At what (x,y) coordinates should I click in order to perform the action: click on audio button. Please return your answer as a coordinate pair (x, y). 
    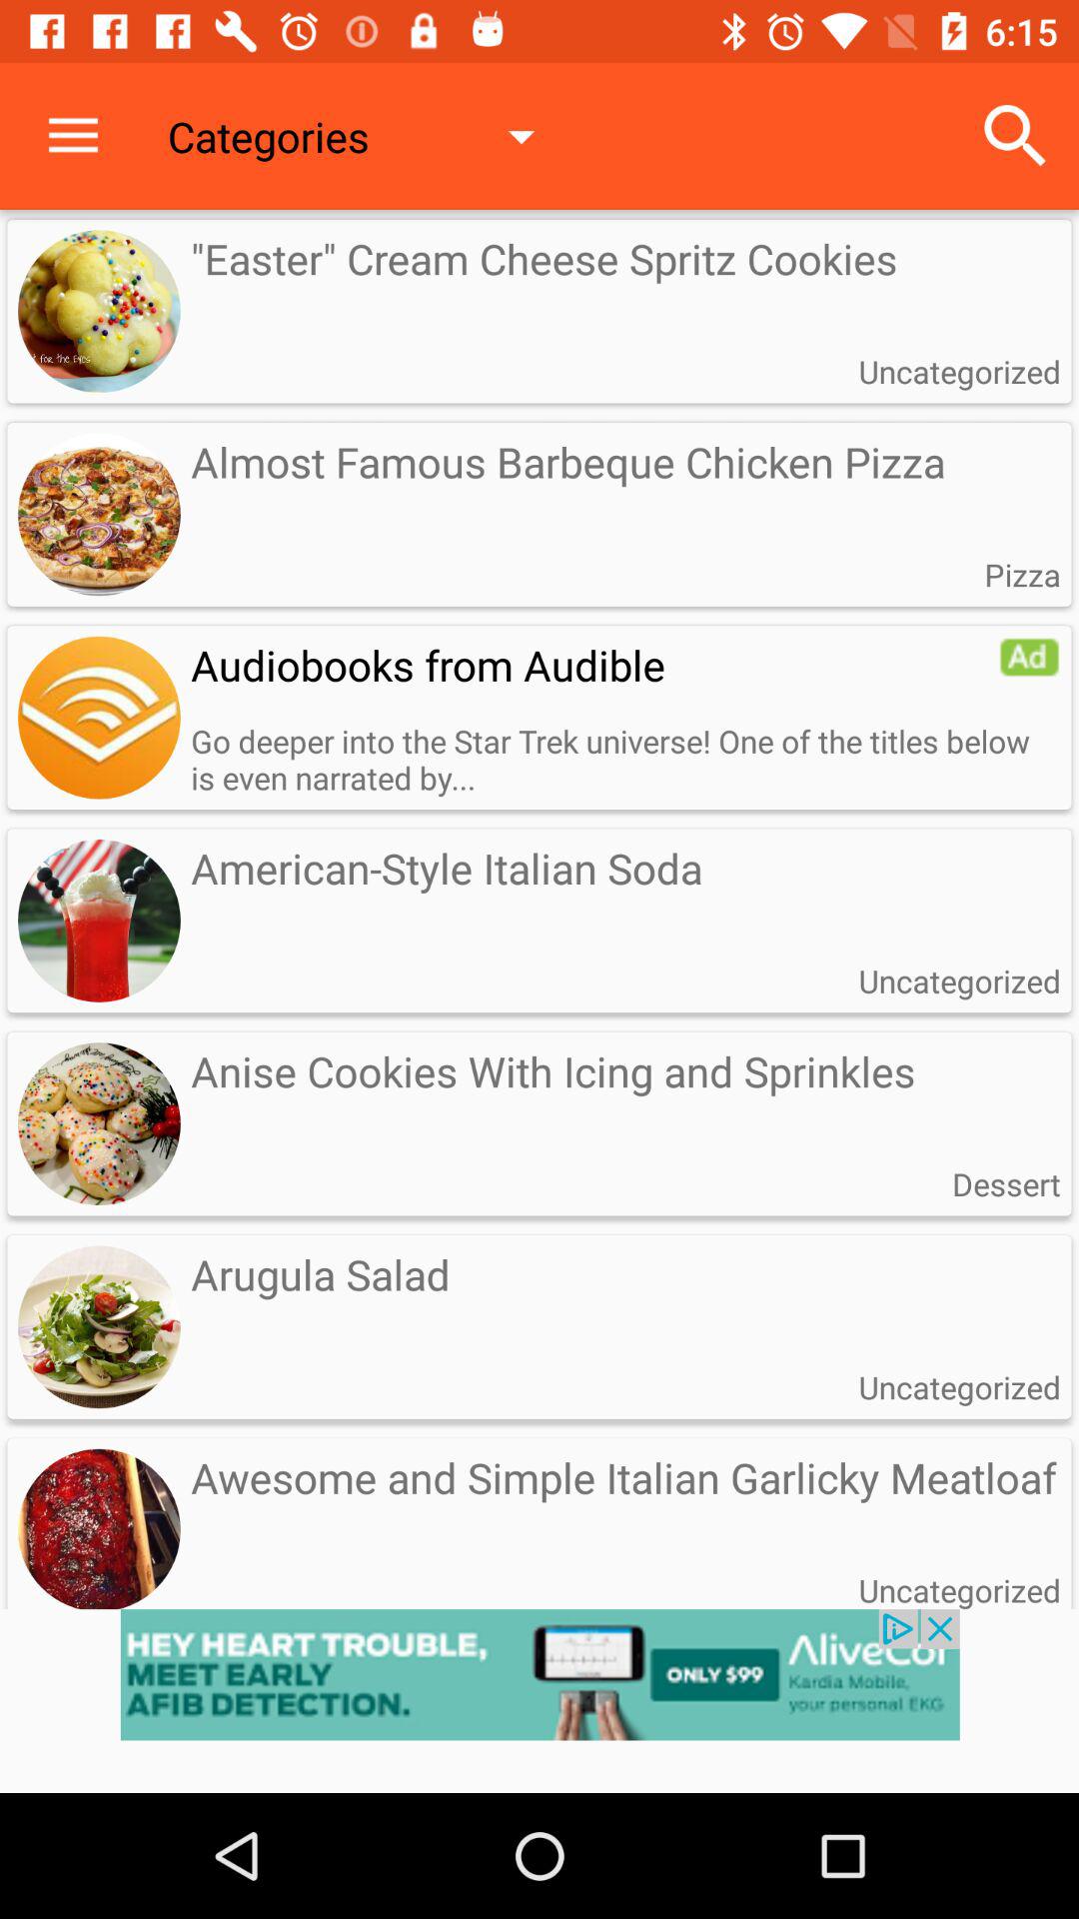
    Looking at the image, I should click on (99, 718).